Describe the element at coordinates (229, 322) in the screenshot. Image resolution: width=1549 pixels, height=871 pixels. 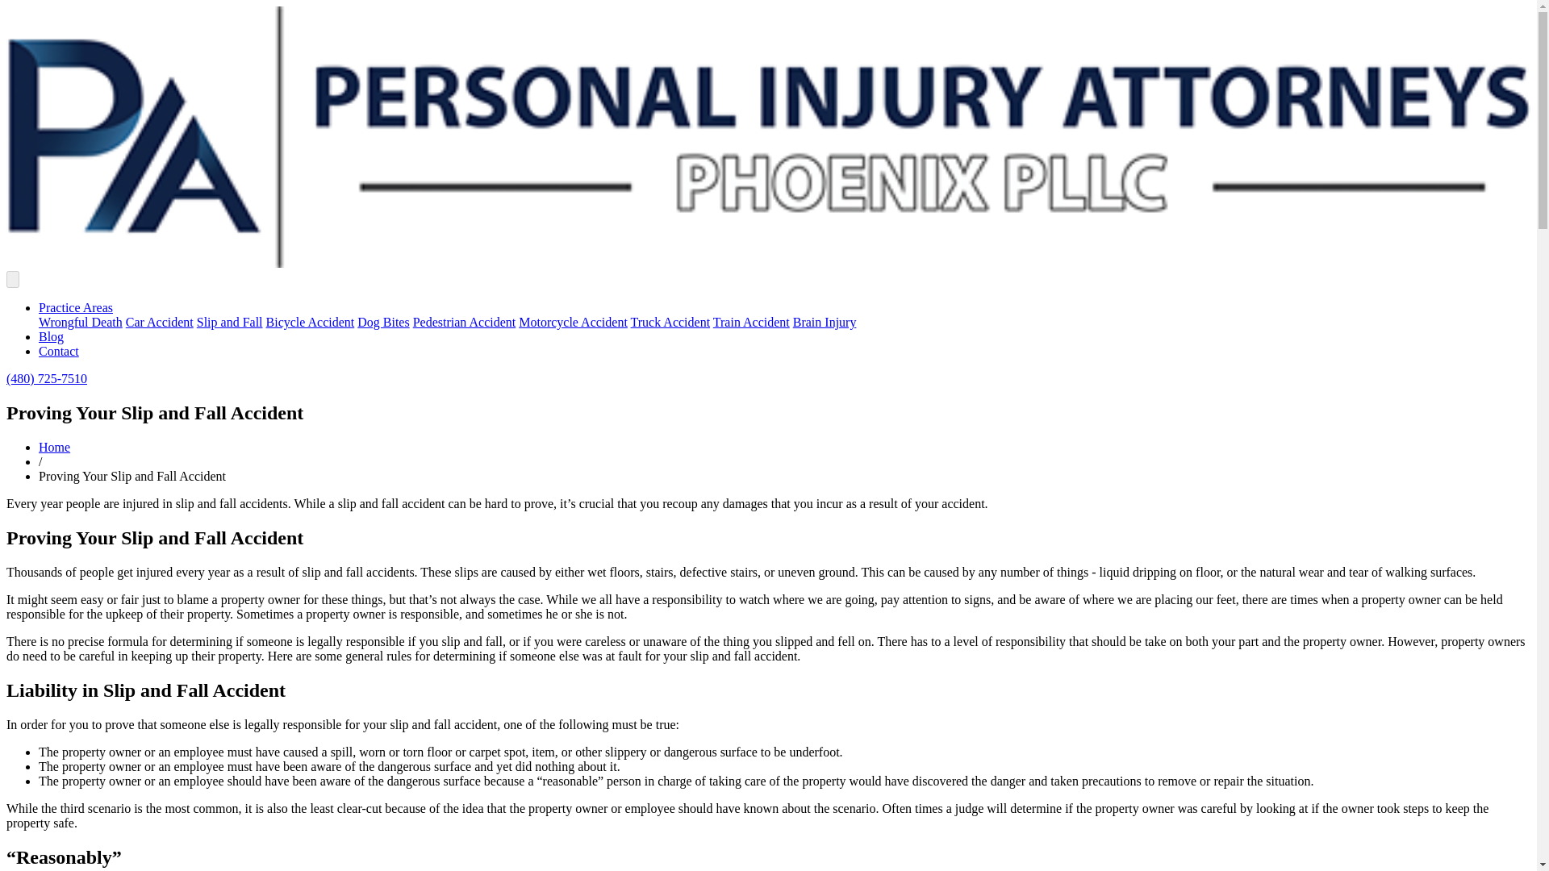
I see `Slip and Fall` at that location.